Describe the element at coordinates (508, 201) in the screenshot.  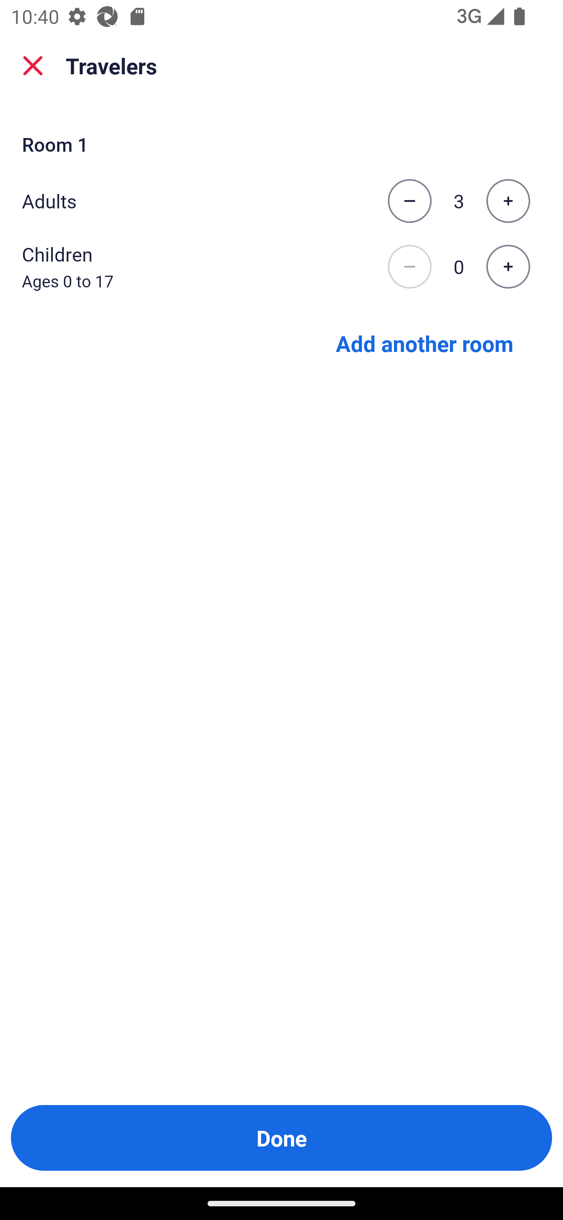
I see `Increase the number of adults` at that location.